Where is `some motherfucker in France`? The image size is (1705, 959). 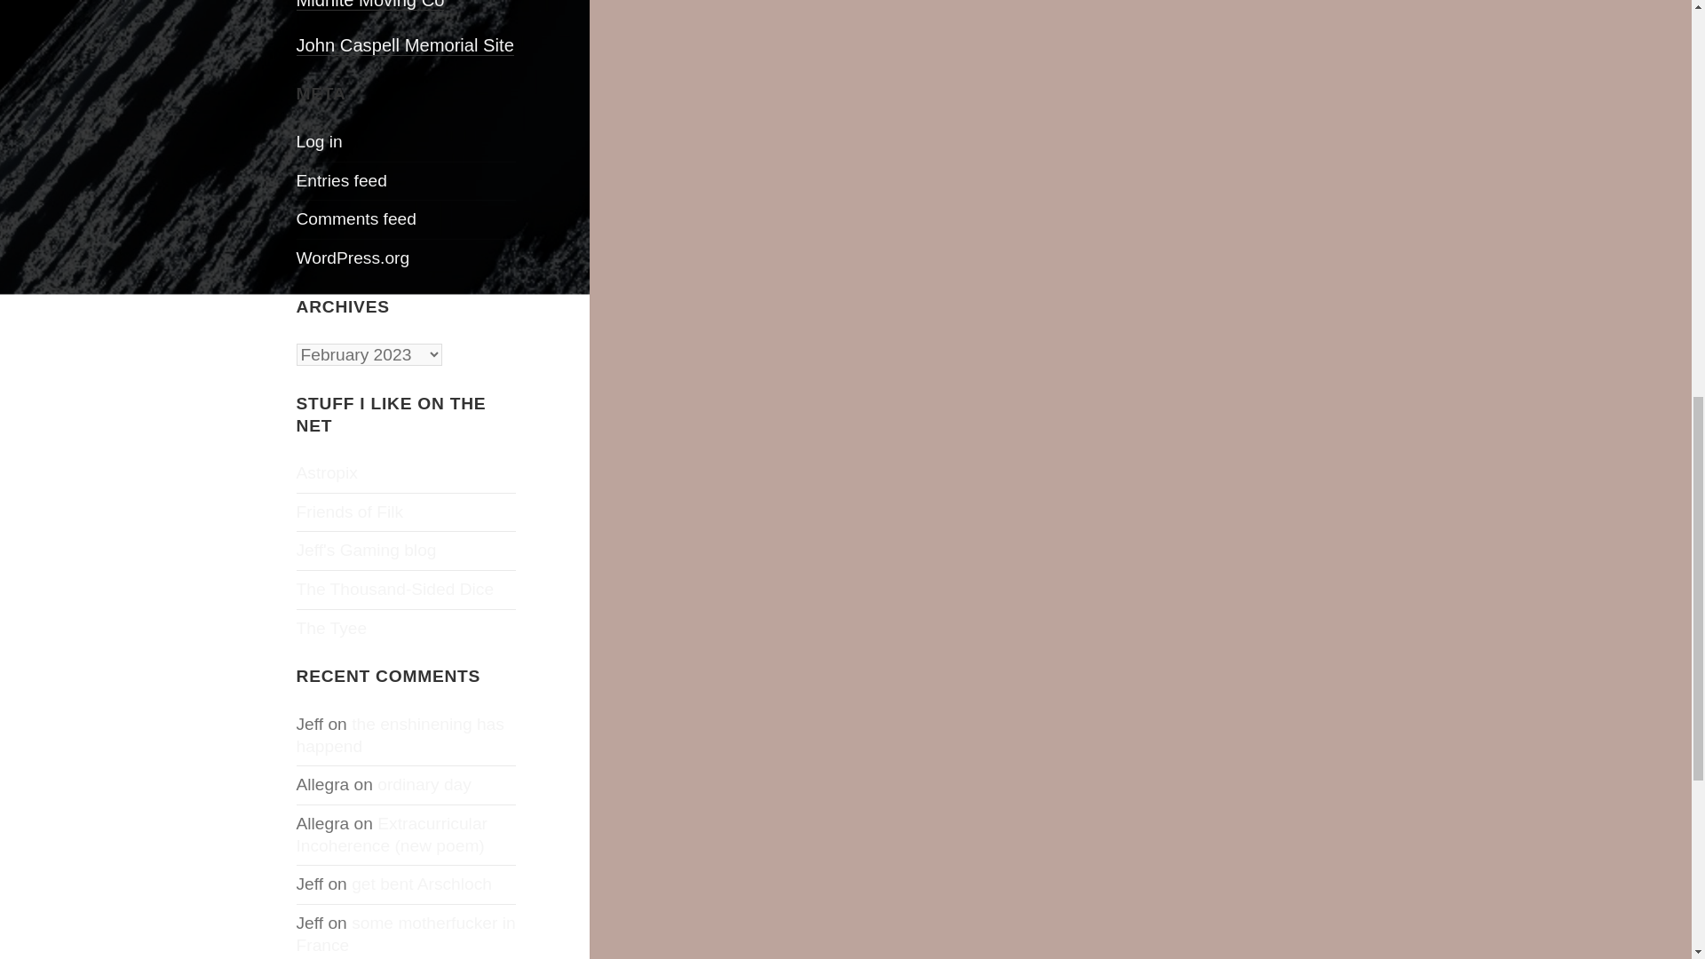
some motherfucker in France is located at coordinates (407, 934).